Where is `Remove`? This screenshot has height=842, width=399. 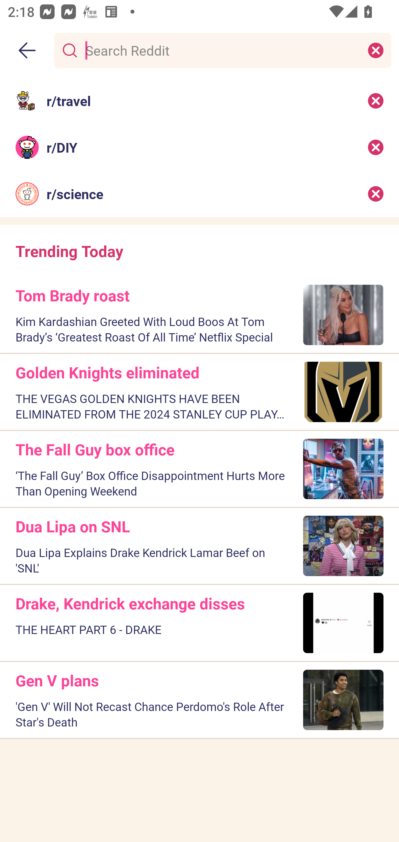
Remove is located at coordinates (376, 100).